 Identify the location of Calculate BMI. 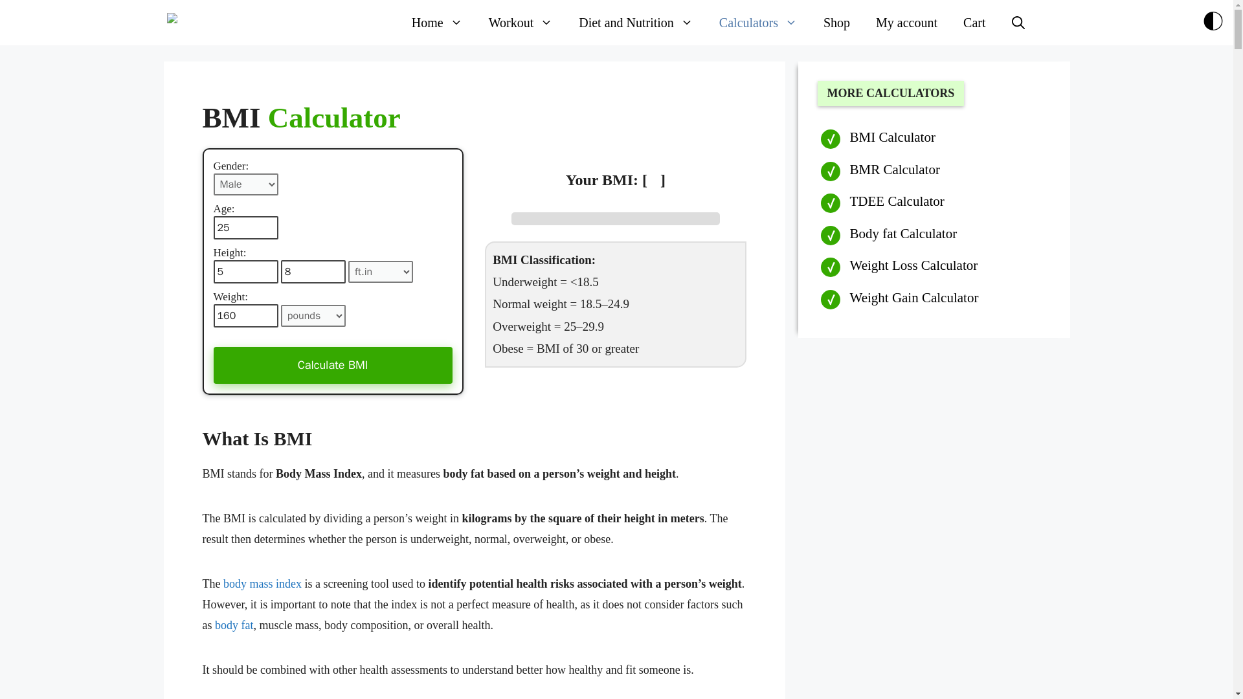
(333, 365).